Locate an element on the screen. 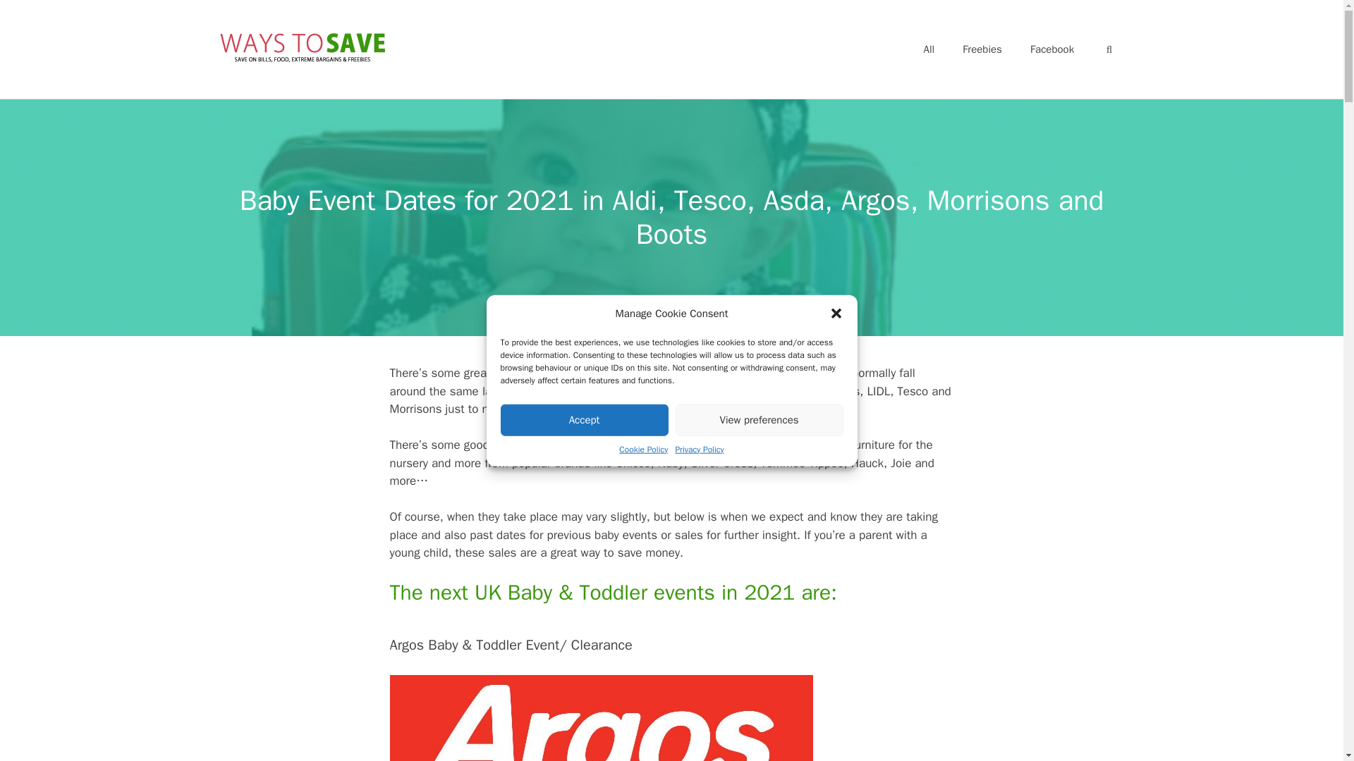 The width and height of the screenshot is (1354, 761). Privacy Policy is located at coordinates (698, 448).